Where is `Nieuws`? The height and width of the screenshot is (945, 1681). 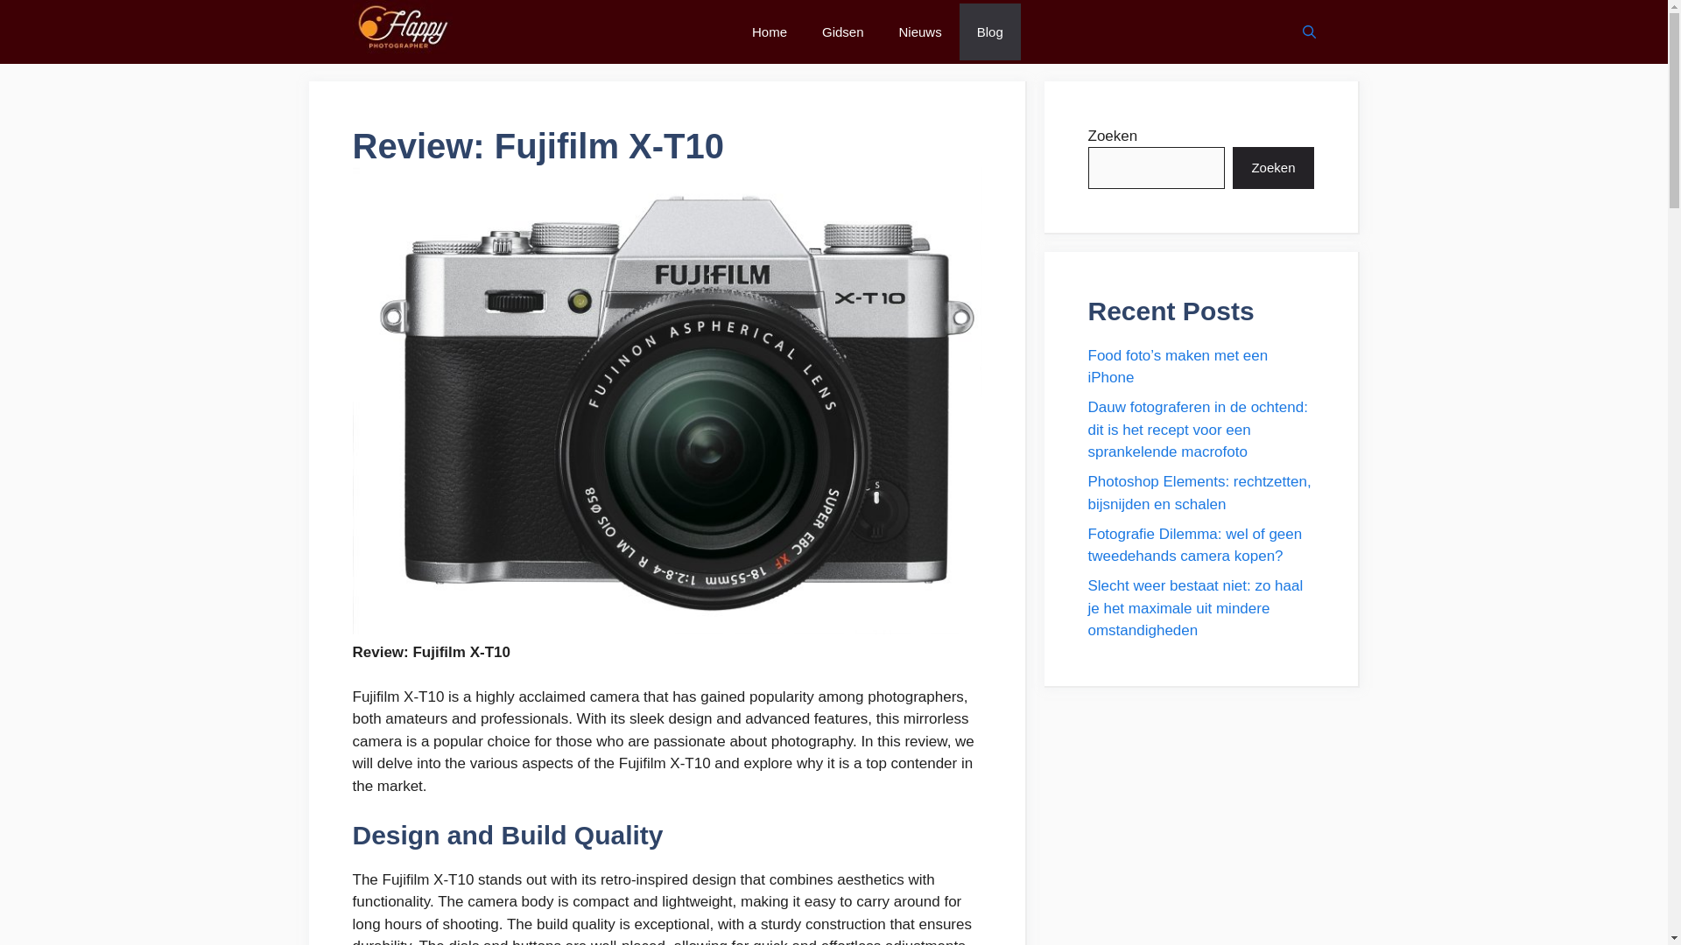 Nieuws is located at coordinates (920, 31).